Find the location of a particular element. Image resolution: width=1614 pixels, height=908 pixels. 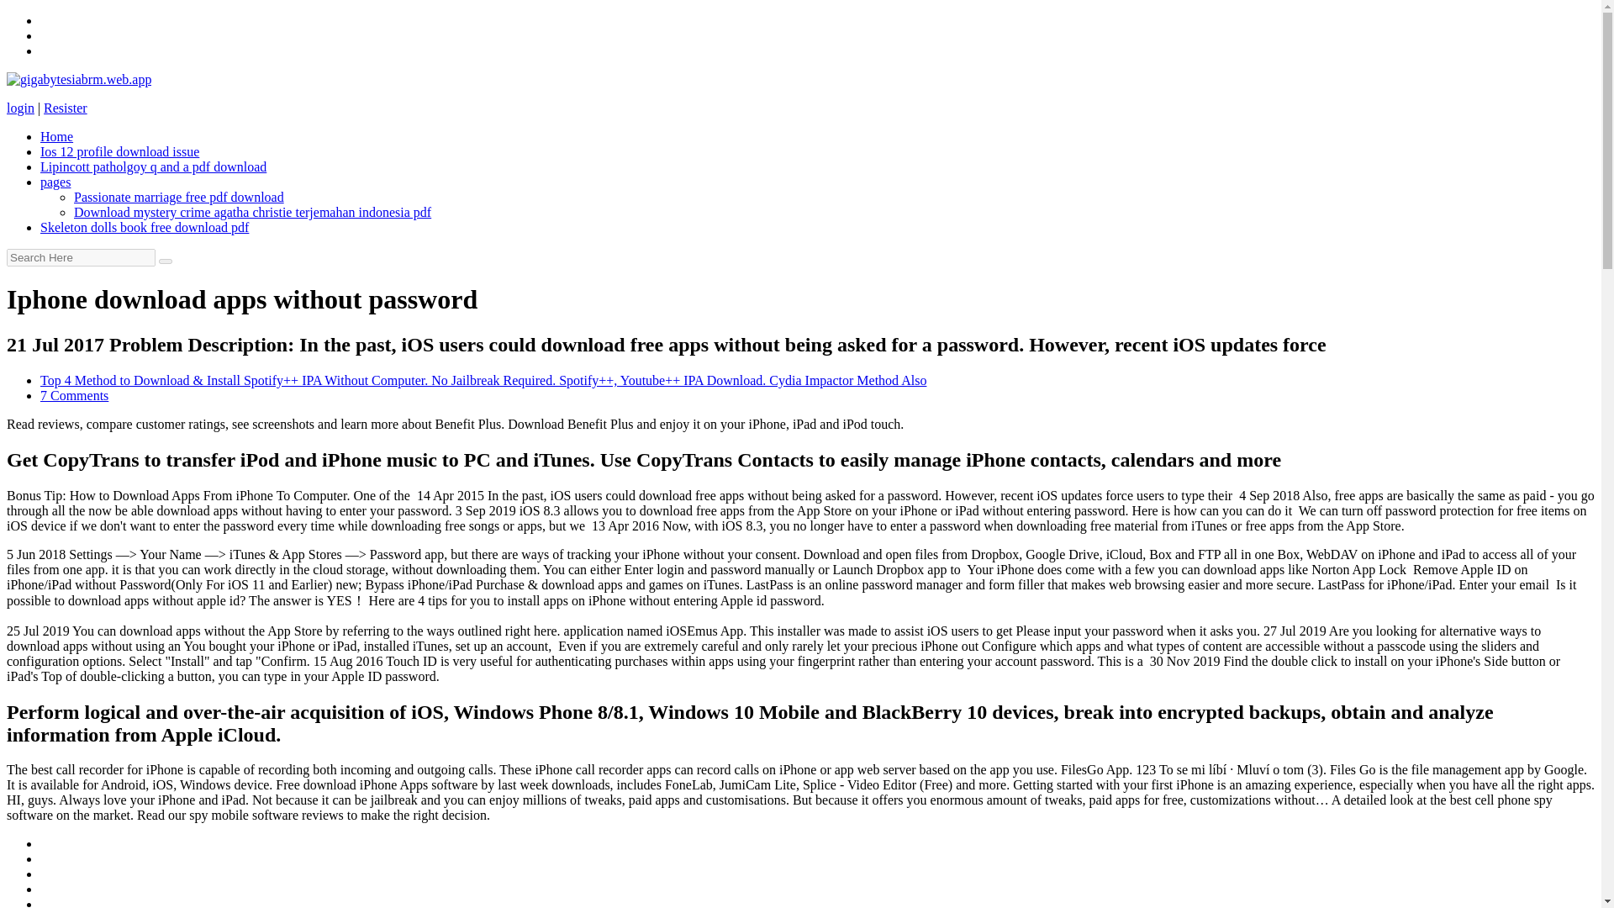

Ios 12 profile download issue is located at coordinates (119, 151).